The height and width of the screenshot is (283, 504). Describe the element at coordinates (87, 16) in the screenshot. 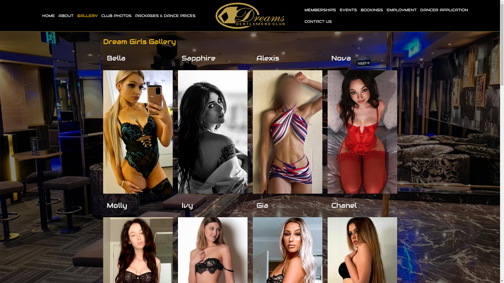

I see `GALLERY` at that location.